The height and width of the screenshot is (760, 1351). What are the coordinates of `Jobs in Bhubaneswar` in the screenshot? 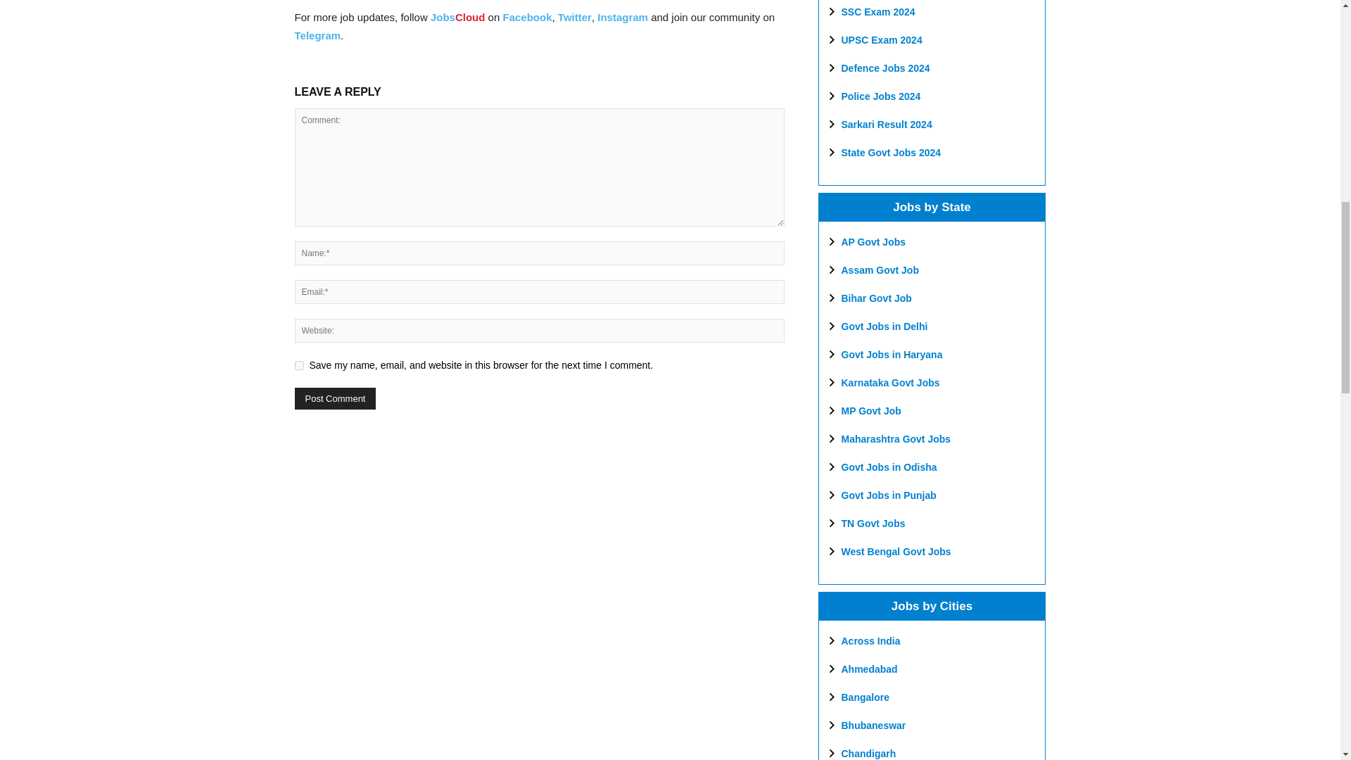 It's located at (874, 725).